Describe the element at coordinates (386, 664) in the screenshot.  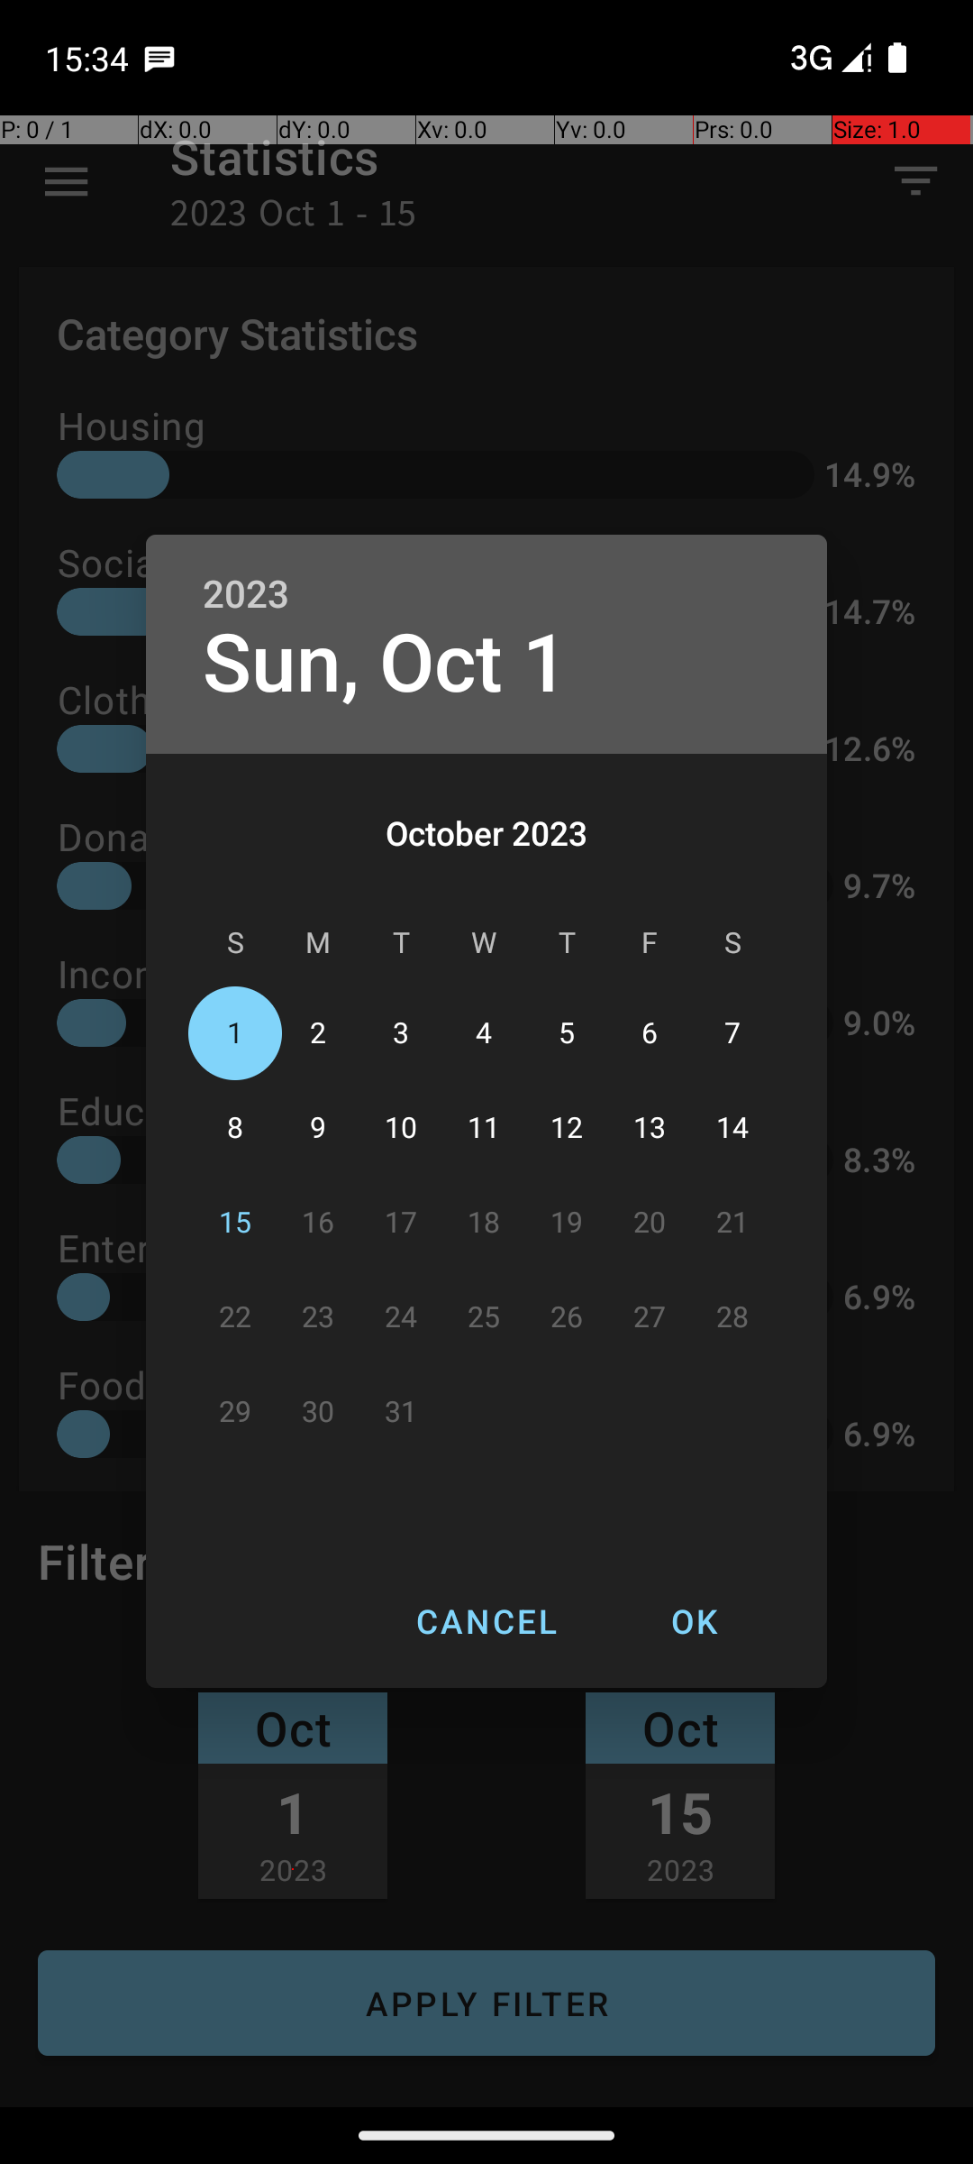
I see `Sun, Oct 1` at that location.